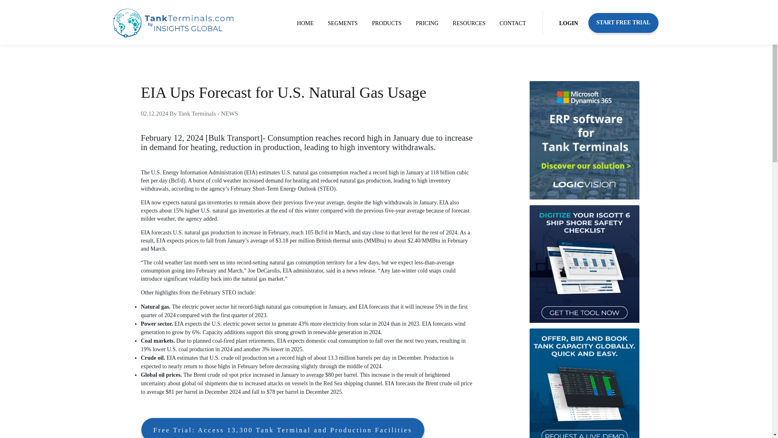 Image resolution: width=778 pixels, height=438 pixels. I want to click on HOME, so click(305, 24).